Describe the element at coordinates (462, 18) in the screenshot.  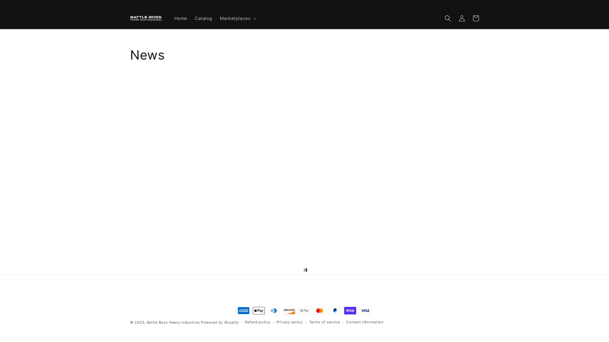
I see `Log in` at that location.